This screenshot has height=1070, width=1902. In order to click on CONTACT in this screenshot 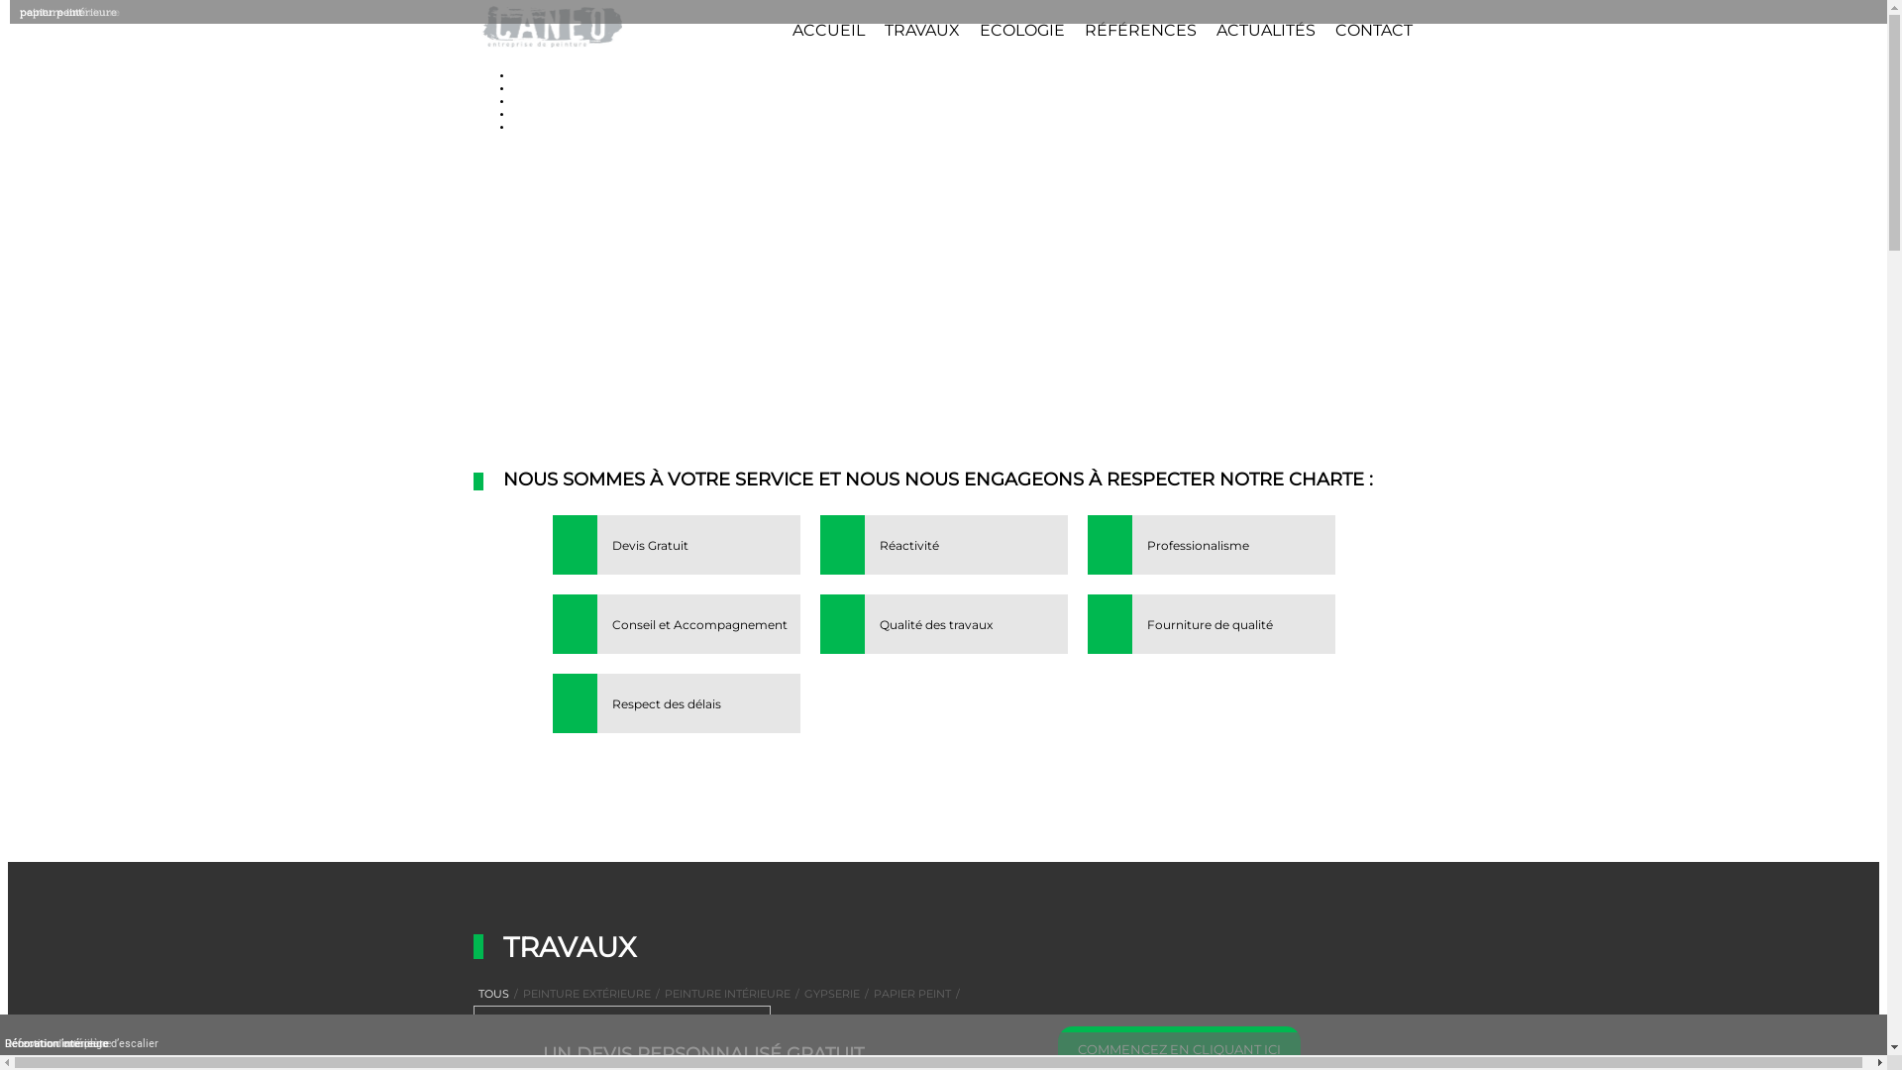, I will do `click(1374, 30)`.